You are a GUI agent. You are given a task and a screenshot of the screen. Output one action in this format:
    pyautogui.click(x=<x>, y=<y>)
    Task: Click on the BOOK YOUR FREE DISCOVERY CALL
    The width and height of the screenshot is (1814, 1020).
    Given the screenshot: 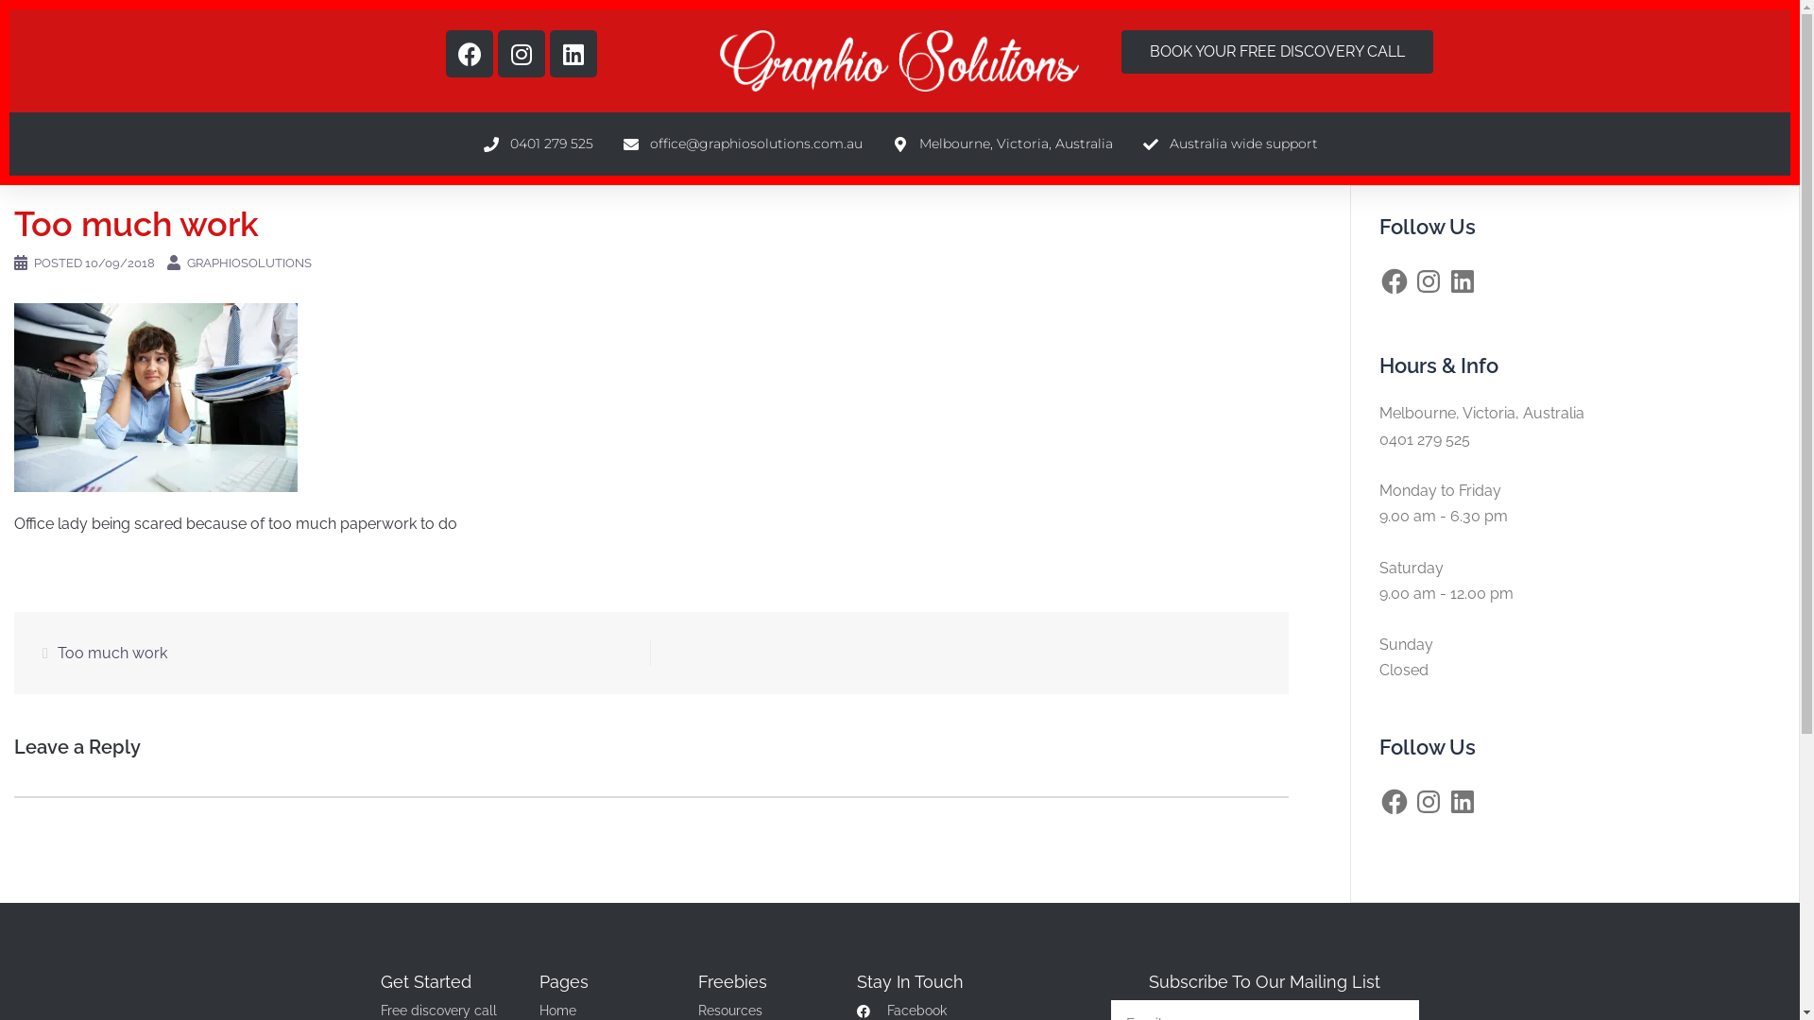 What is the action you would take?
    pyautogui.click(x=1277, y=51)
    